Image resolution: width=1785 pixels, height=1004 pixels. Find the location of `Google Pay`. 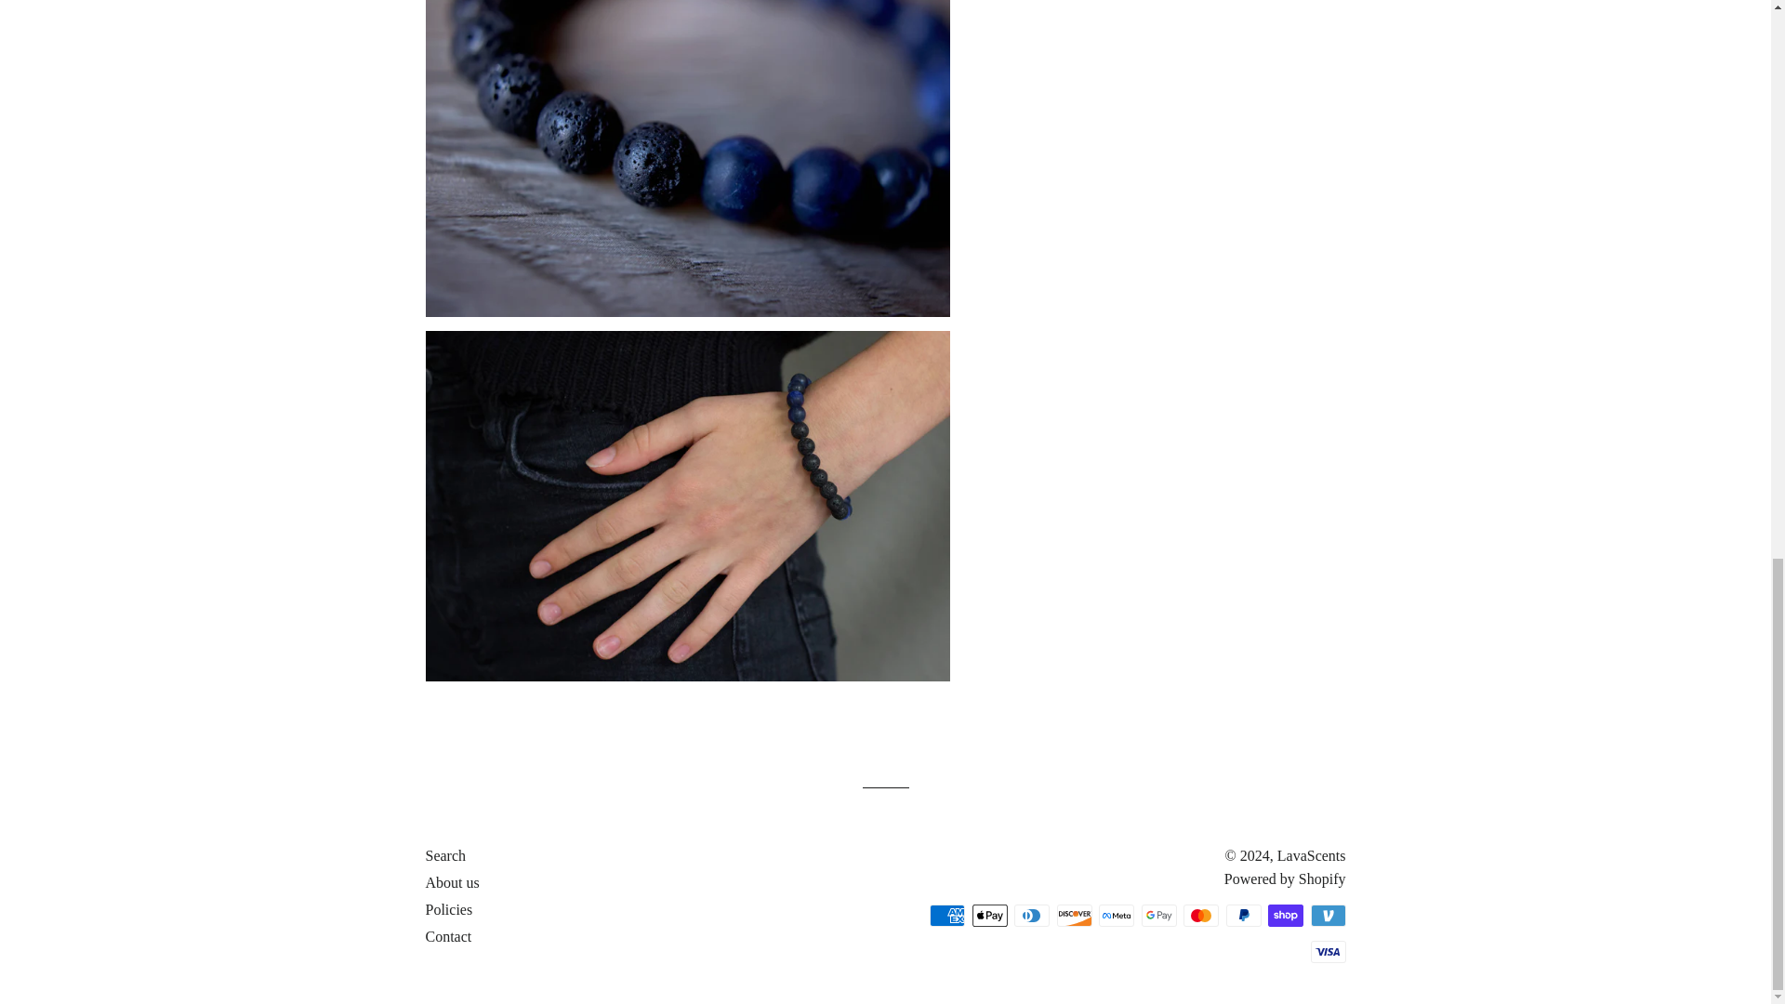

Google Pay is located at coordinates (1158, 915).